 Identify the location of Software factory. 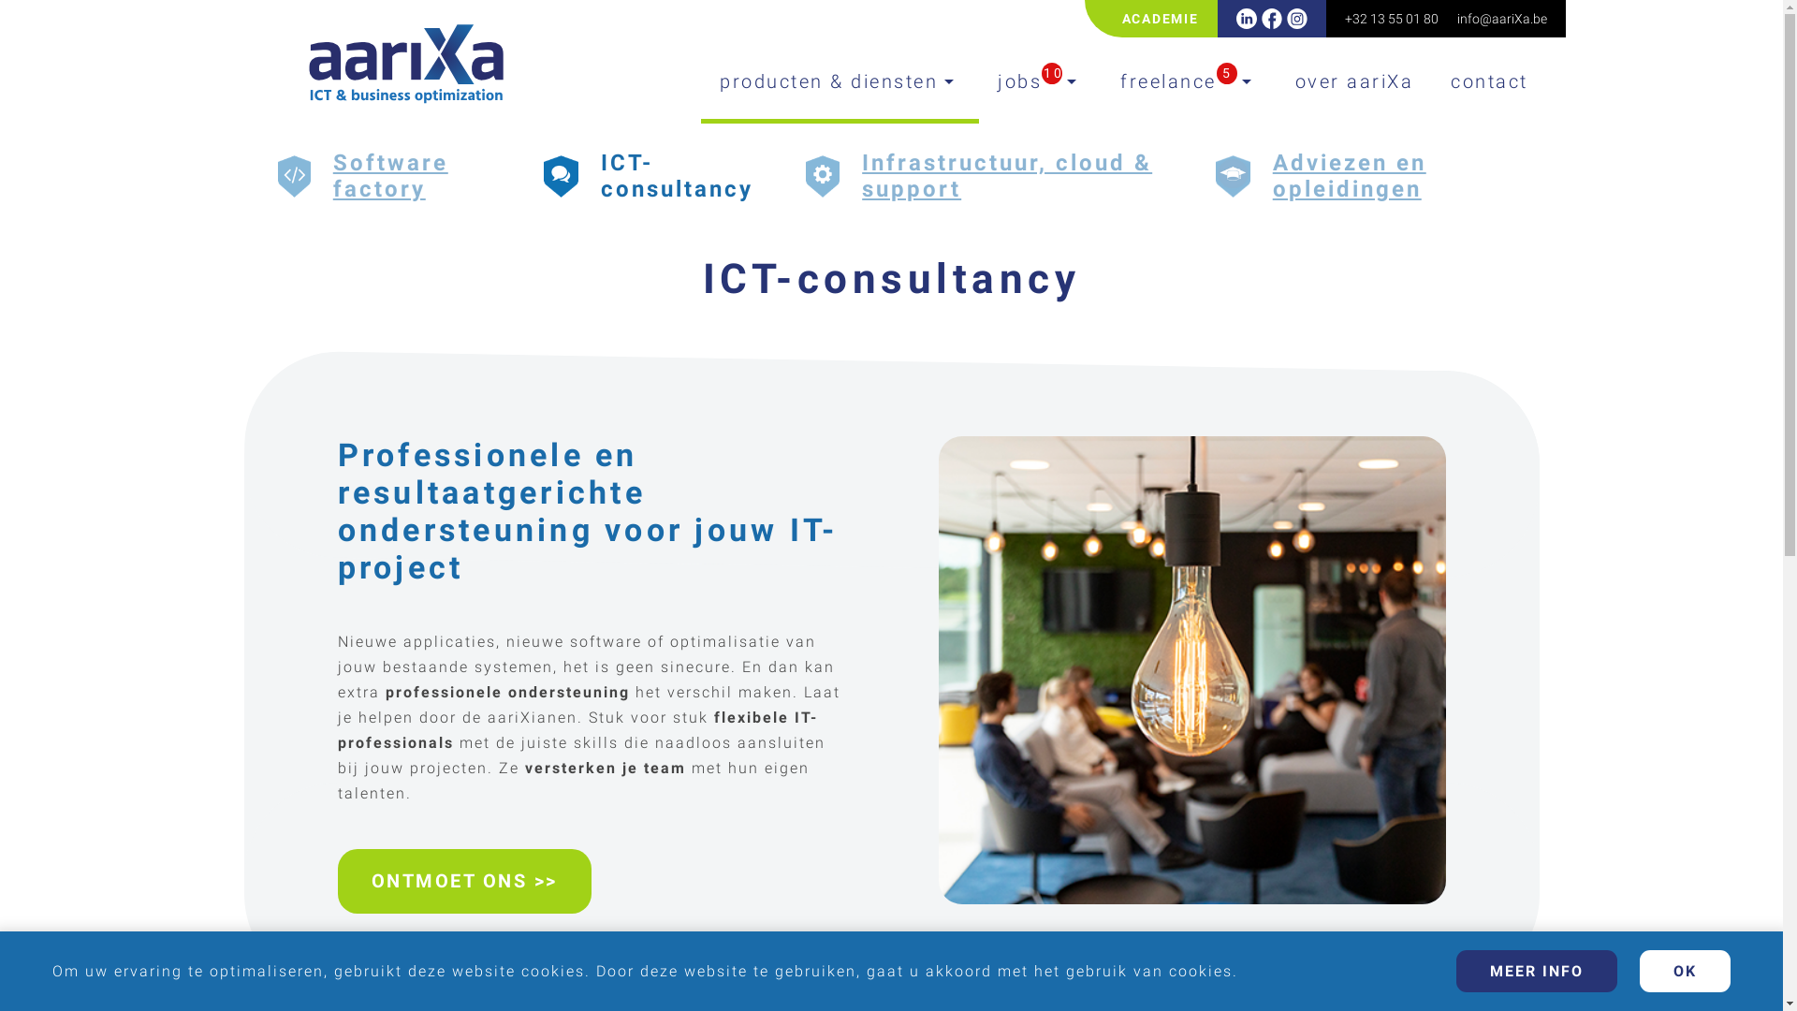
(412, 176).